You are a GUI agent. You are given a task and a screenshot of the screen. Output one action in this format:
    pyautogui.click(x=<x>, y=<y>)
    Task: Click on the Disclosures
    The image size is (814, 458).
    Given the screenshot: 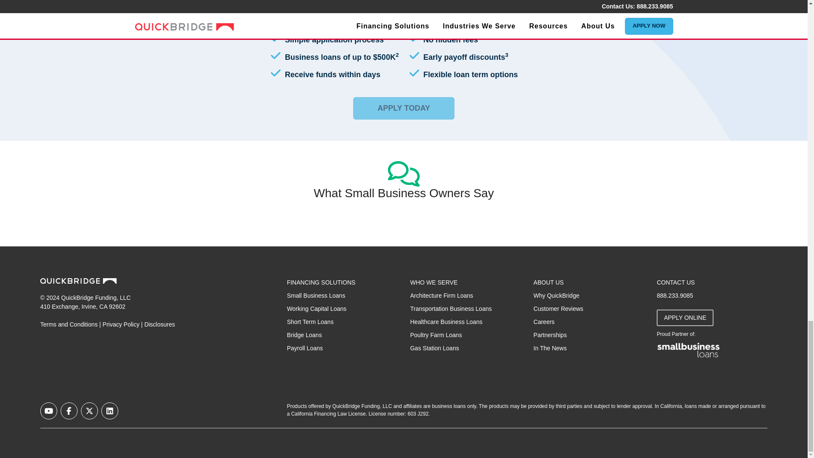 What is the action you would take?
    pyautogui.click(x=159, y=324)
    